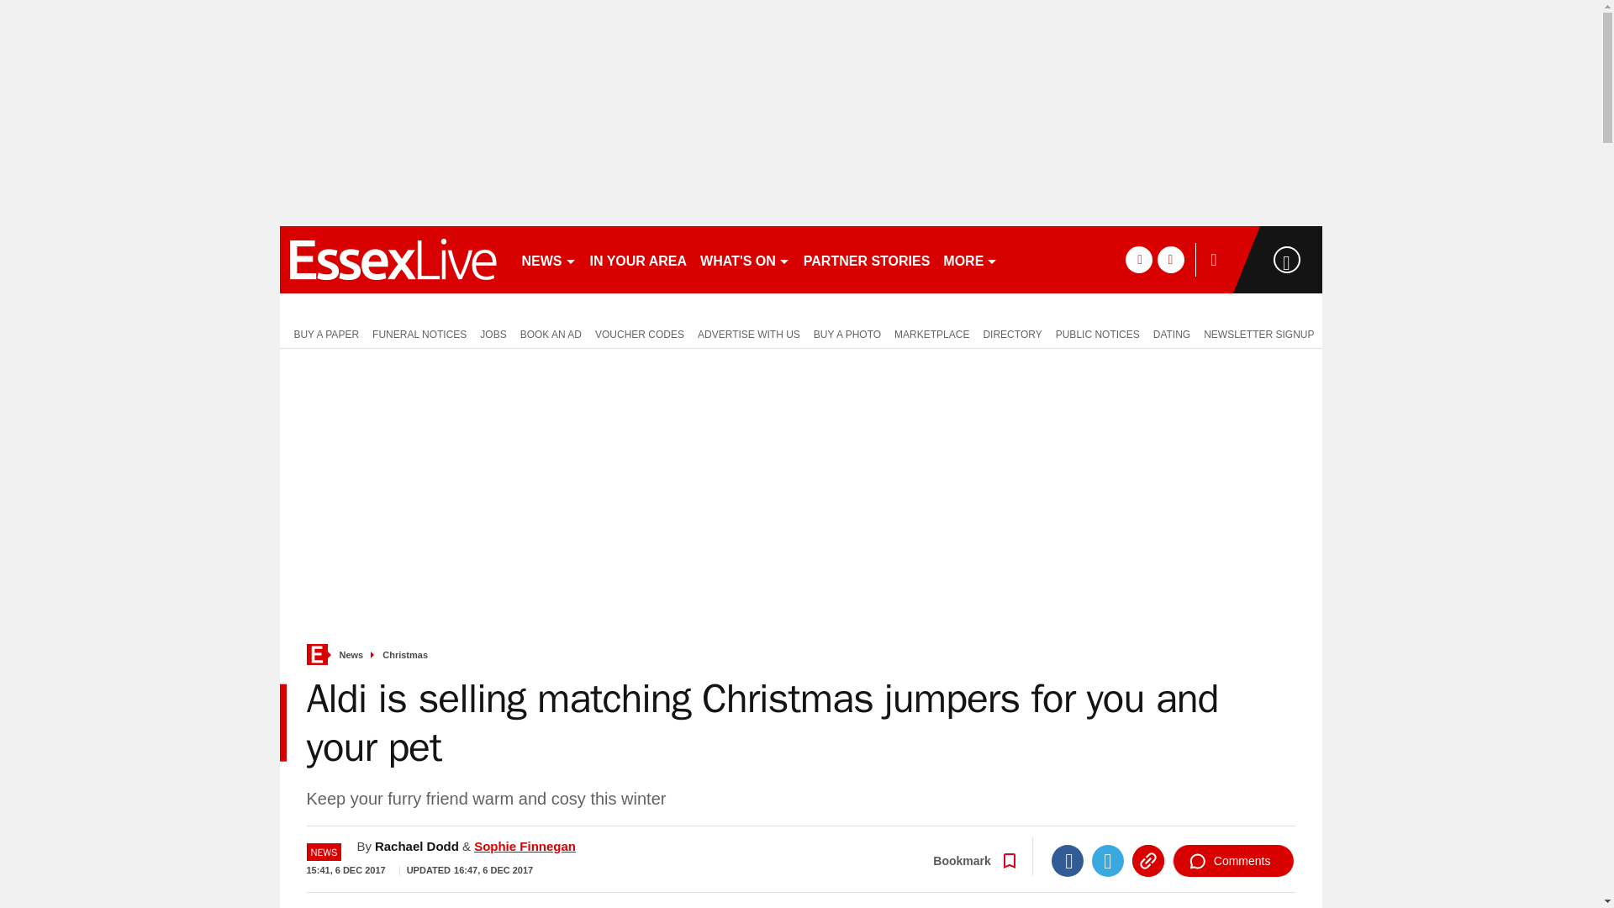  Describe the element at coordinates (970, 259) in the screenshot. I see `MORE` at that location.